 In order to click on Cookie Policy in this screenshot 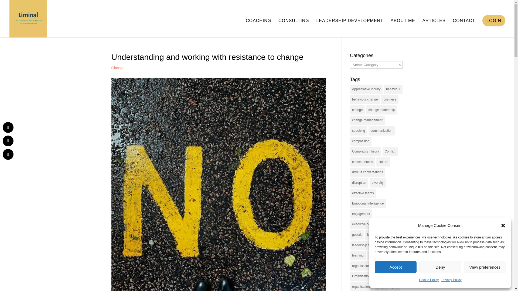, I will do `click(429, 280)`.